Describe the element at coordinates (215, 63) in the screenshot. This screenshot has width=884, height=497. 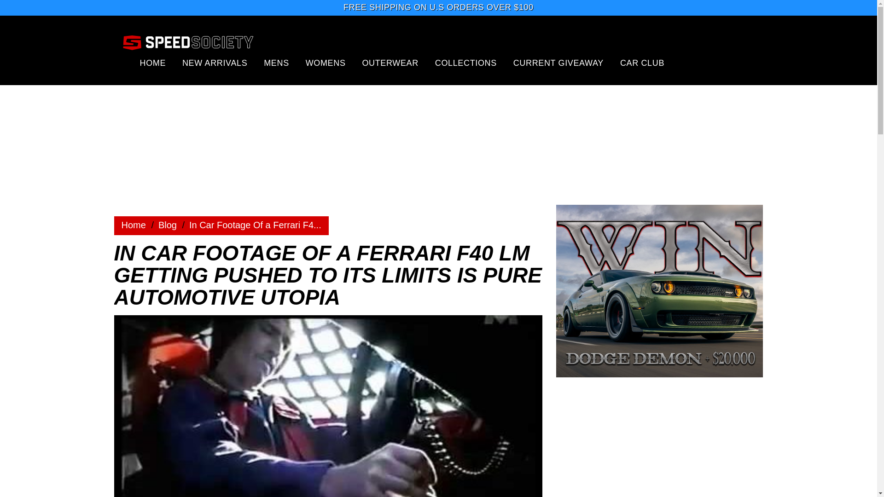
I see `NEW ARRIVALS` at that location.